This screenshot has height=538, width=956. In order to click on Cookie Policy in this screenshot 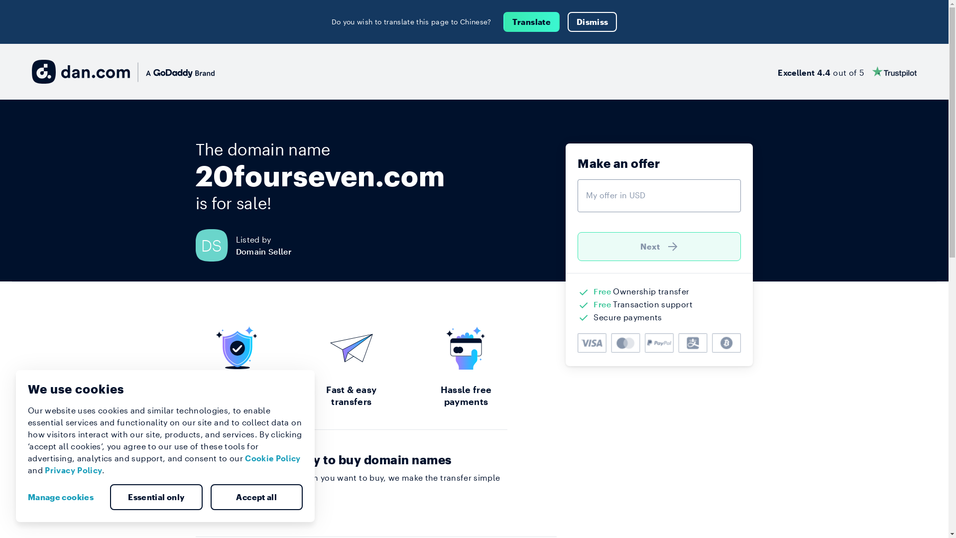, I will do `click(273, 458)`.